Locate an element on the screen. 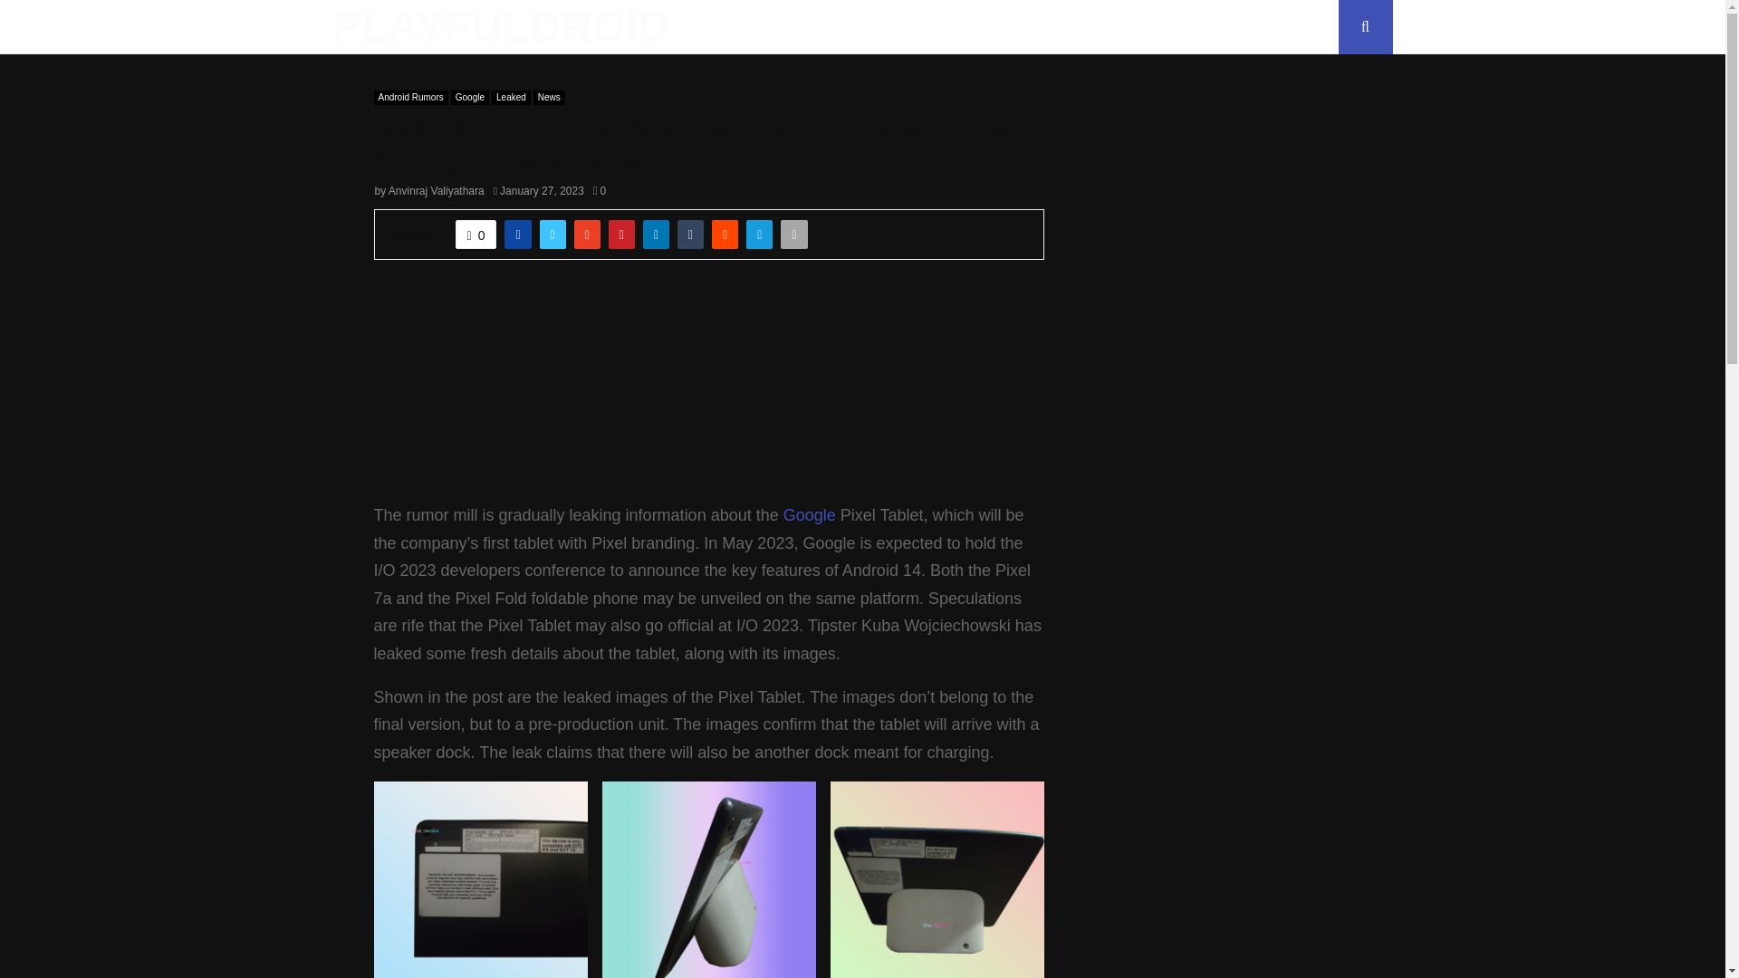 This screenshot has width=1739, height=978. News is located at coordinates (549, 98).